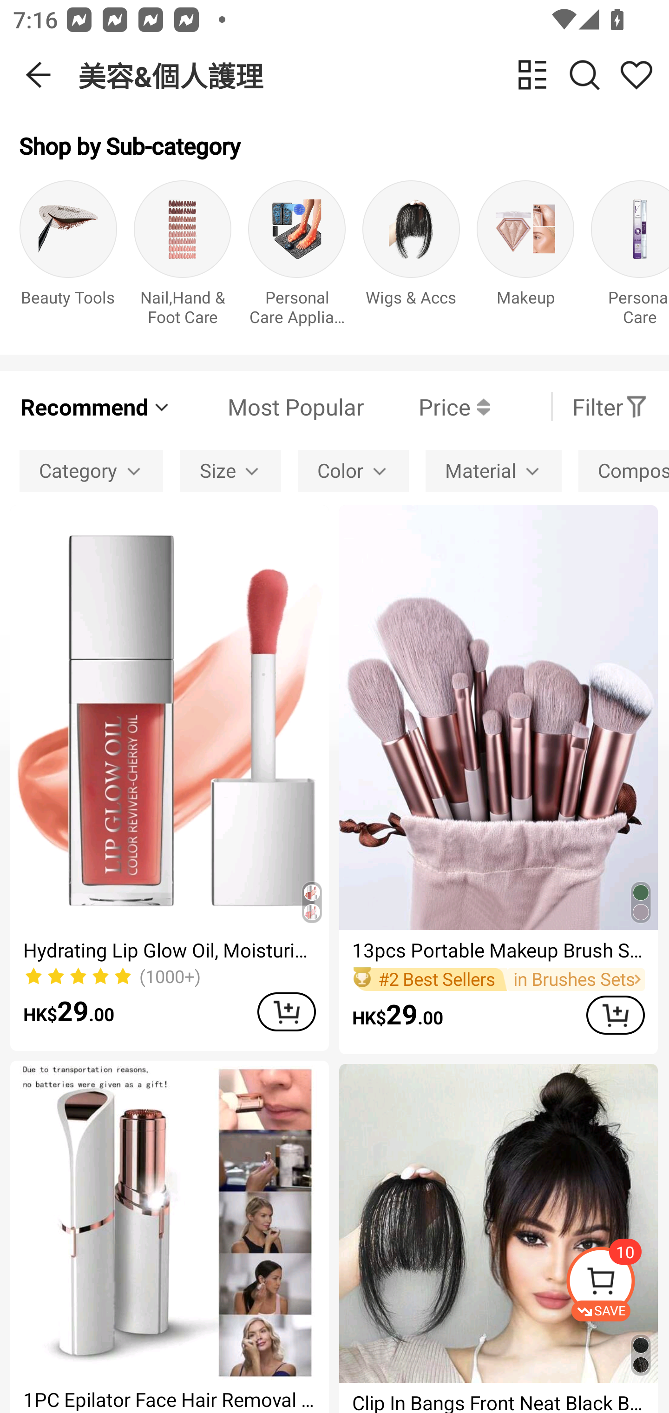  I want to click on Category, so click(91, 470).